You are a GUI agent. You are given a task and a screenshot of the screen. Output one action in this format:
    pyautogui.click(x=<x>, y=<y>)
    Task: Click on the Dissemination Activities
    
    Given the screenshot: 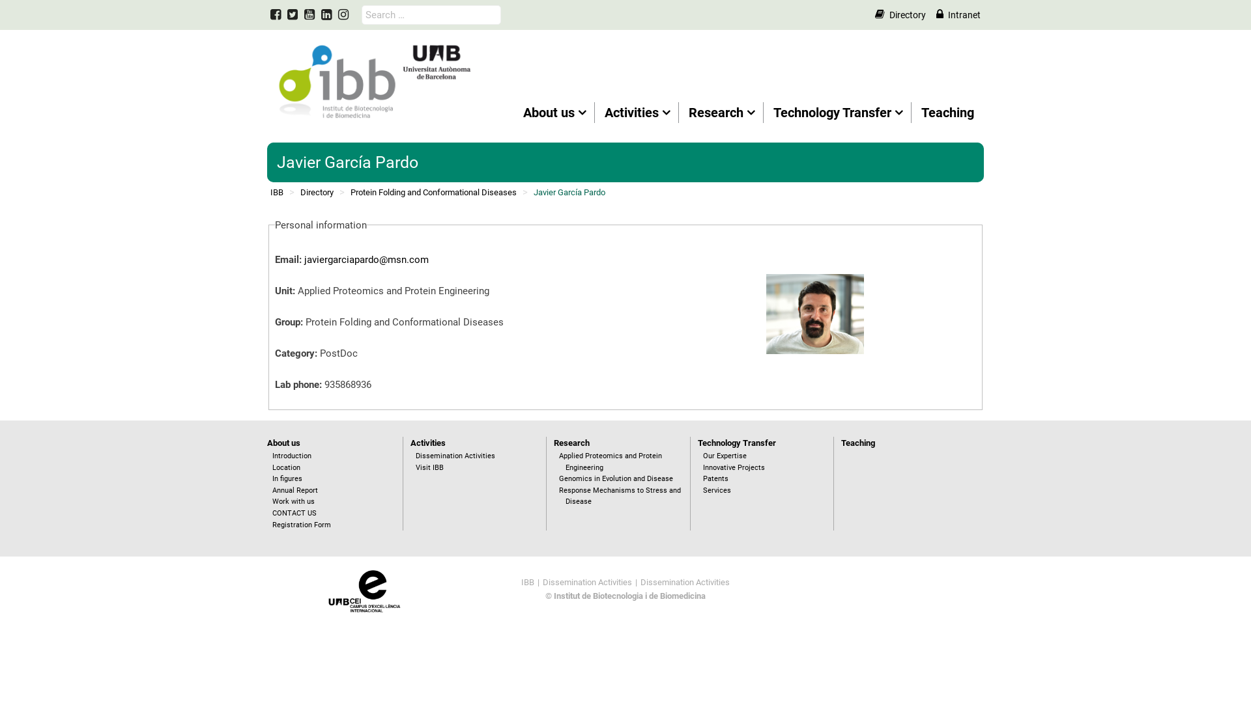 What is the action you would take?
    pyautogui.click(x=455, y=456)
    